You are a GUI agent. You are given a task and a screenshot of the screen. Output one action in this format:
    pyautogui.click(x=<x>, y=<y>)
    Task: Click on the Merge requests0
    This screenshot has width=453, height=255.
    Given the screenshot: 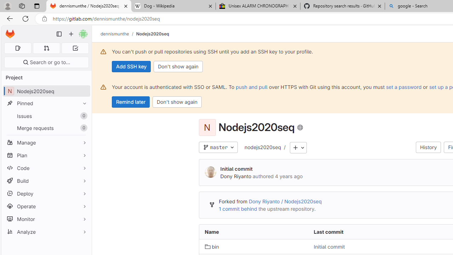 What is the action you would take?
    pyautogui.click(x=46, y=128)
    